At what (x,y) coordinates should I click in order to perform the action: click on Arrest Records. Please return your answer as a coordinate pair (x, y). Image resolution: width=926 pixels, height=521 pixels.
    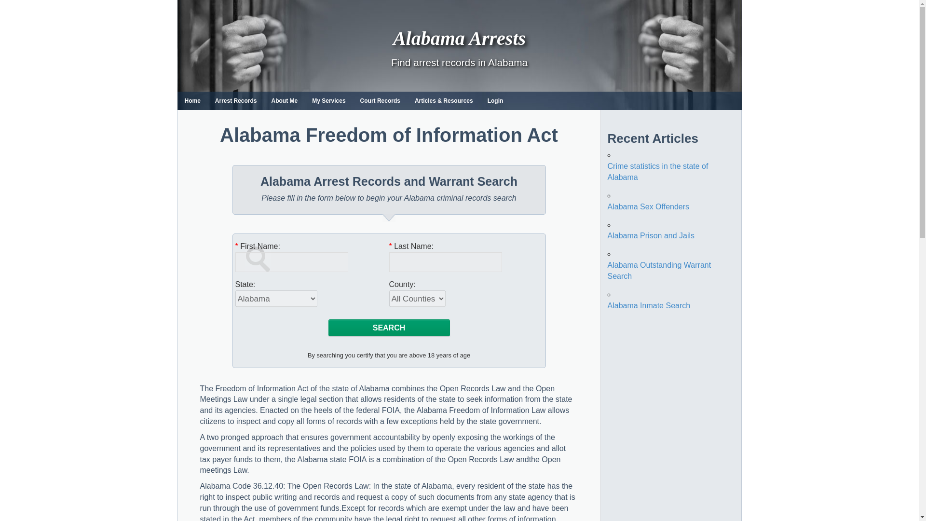
    Looking at the image, I should click on (235, 100).